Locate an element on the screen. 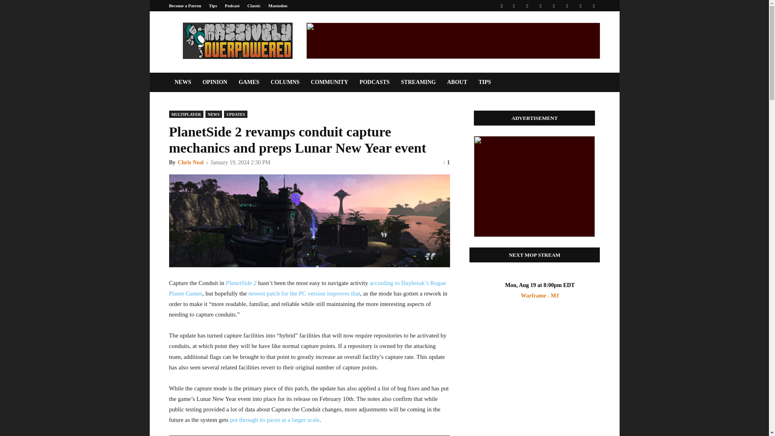 The image size is (775, 436). Youtube is located at coordinates (593, 6).